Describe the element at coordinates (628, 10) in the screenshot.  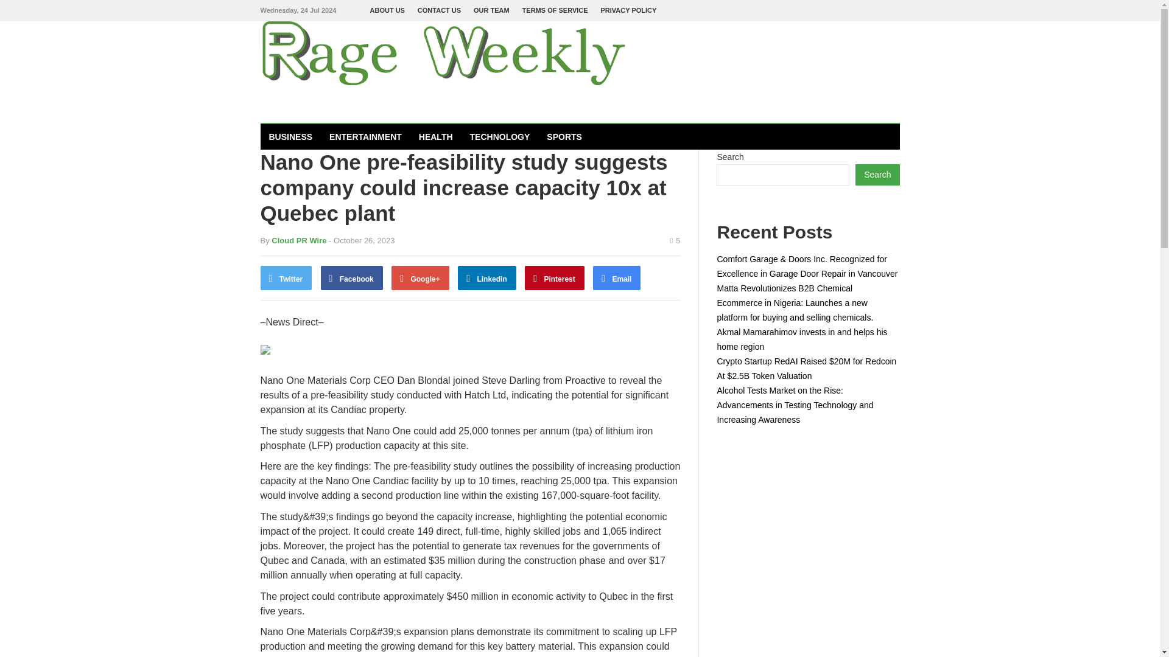
I see `PRIVACY POLICY` at that location.